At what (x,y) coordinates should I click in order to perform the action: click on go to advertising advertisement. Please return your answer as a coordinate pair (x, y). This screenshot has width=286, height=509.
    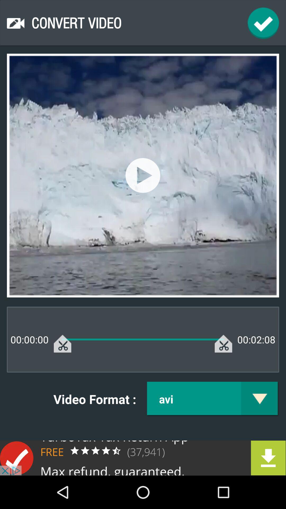
    Looking at the image, I should click on (143, 458).